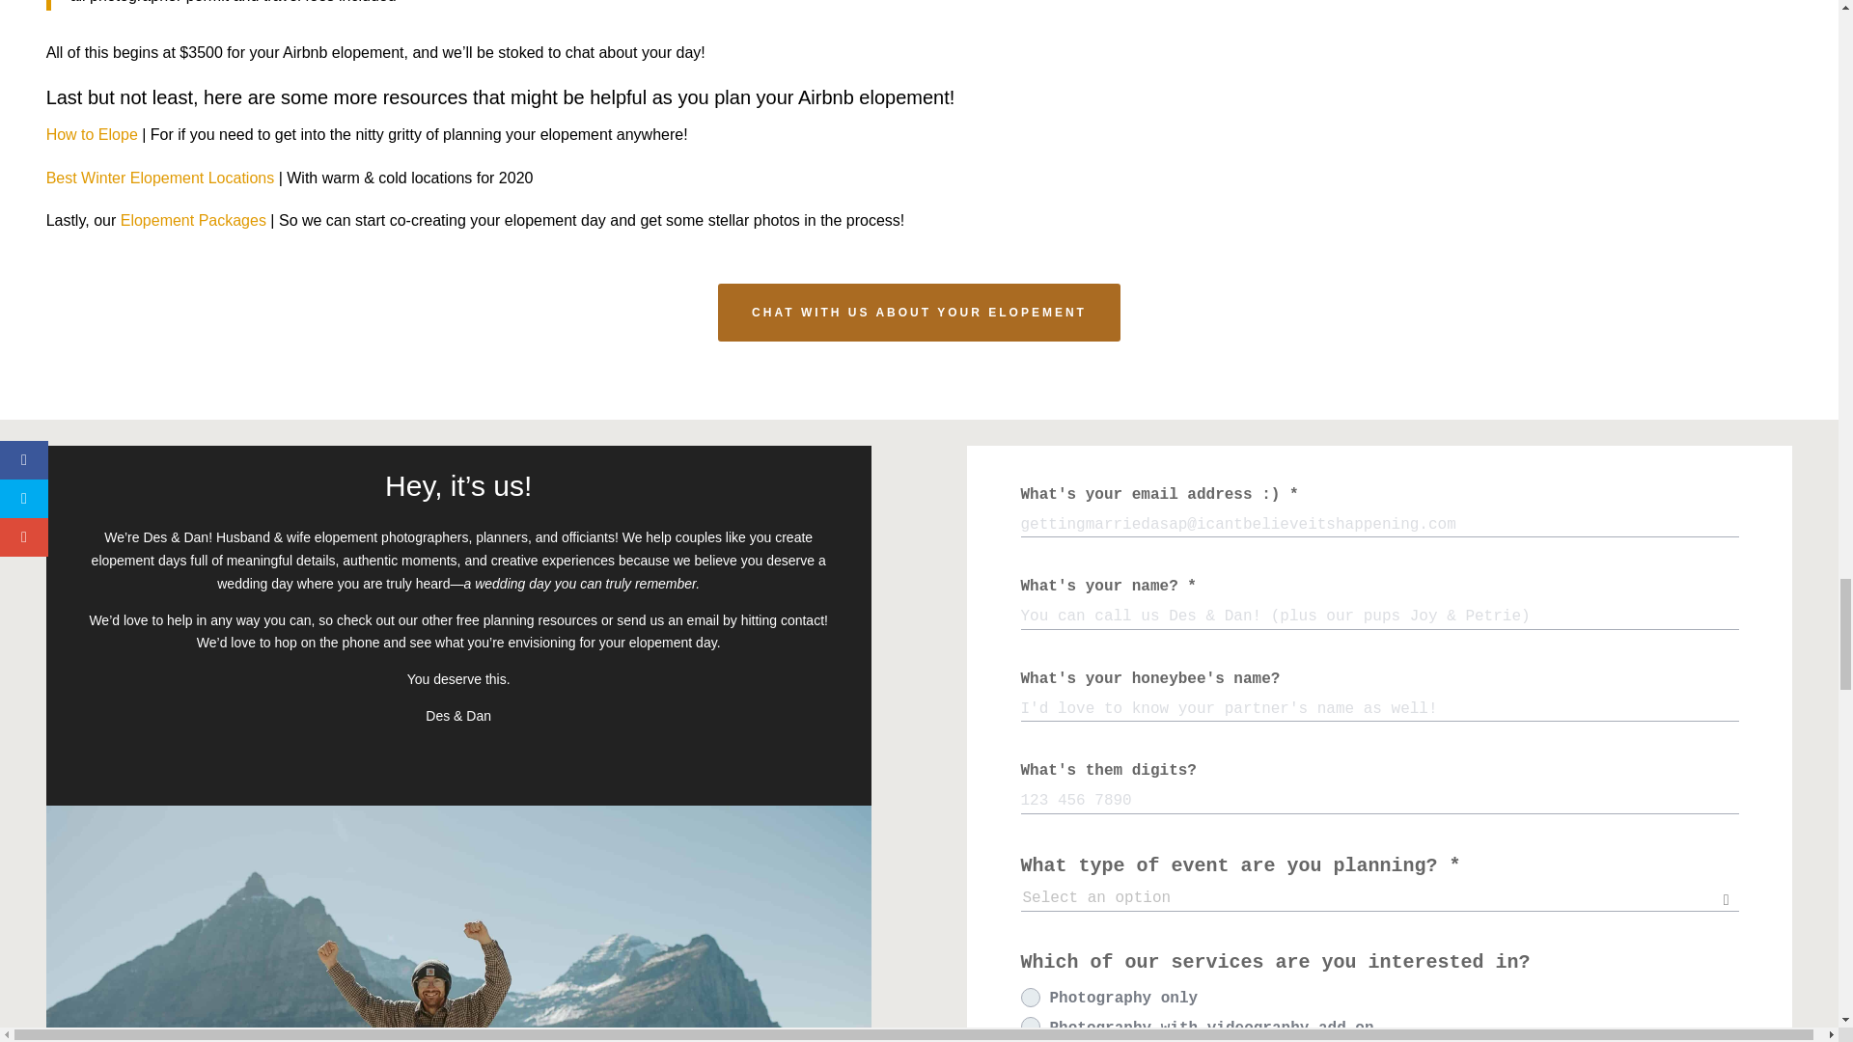  Describe the element at coordinates (92, 133) in the screenshot. I see `How to Elope` at that location.